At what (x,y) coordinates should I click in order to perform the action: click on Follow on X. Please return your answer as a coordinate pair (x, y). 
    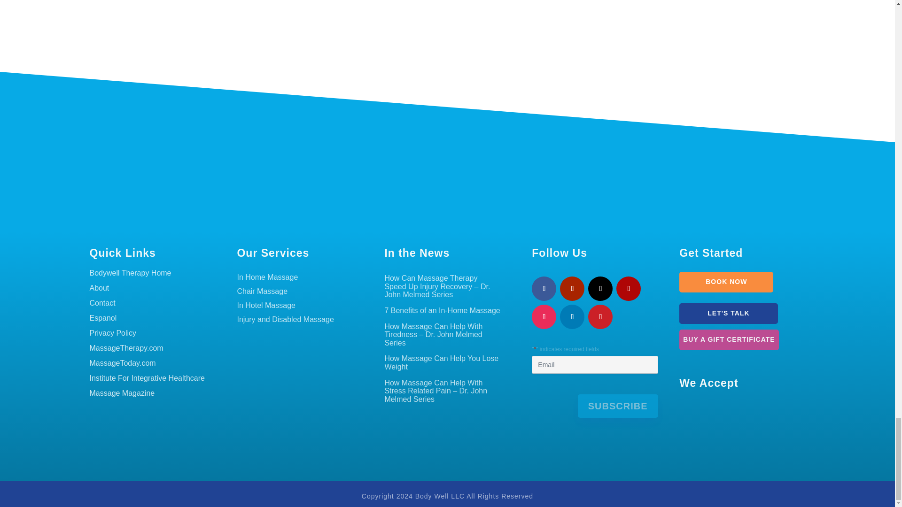
    Looking at the image, I should click on (600, 288).